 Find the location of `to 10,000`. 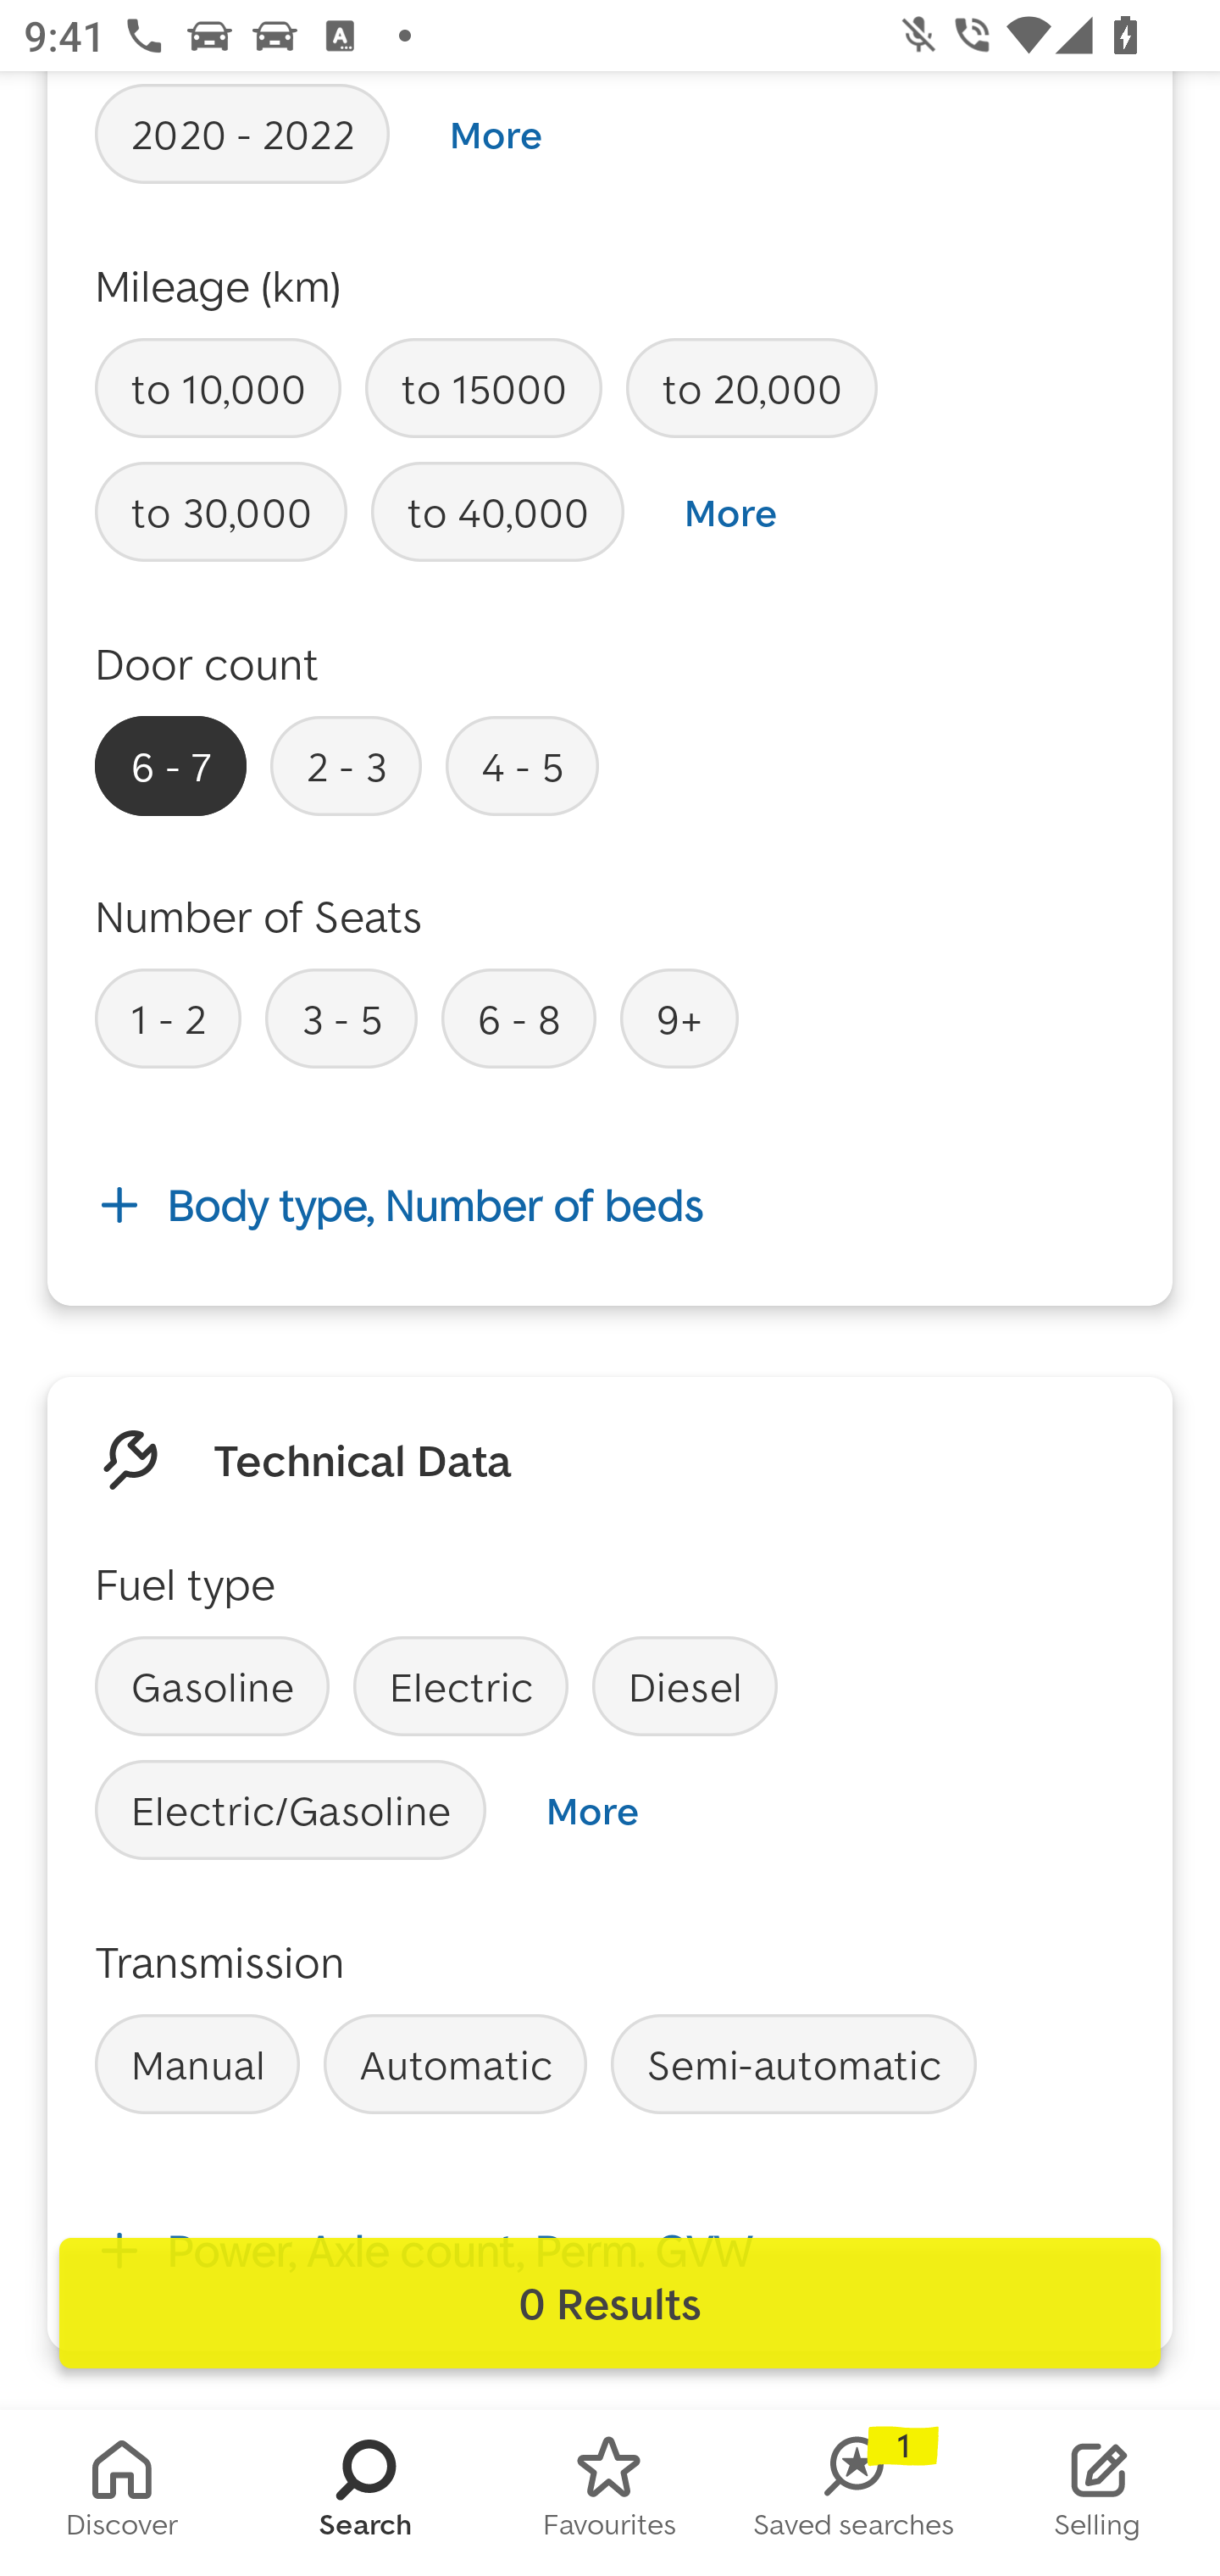

to 10,000 is located at coordinates (219, 387).